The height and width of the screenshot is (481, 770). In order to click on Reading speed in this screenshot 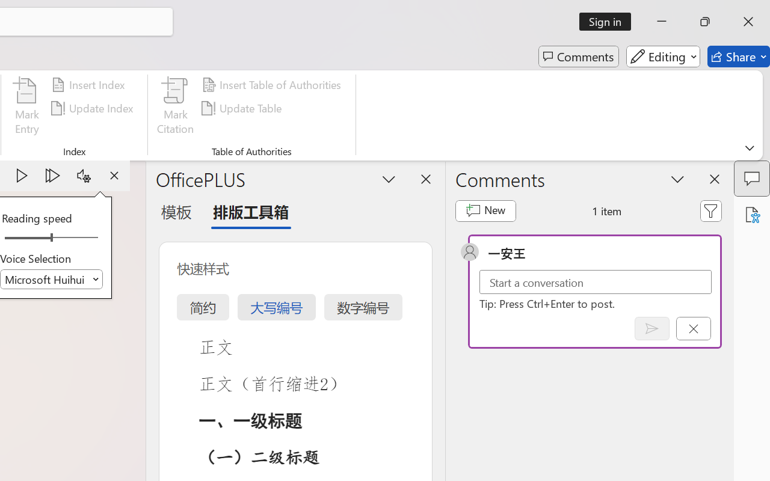, I will do `click(52, 238)`.